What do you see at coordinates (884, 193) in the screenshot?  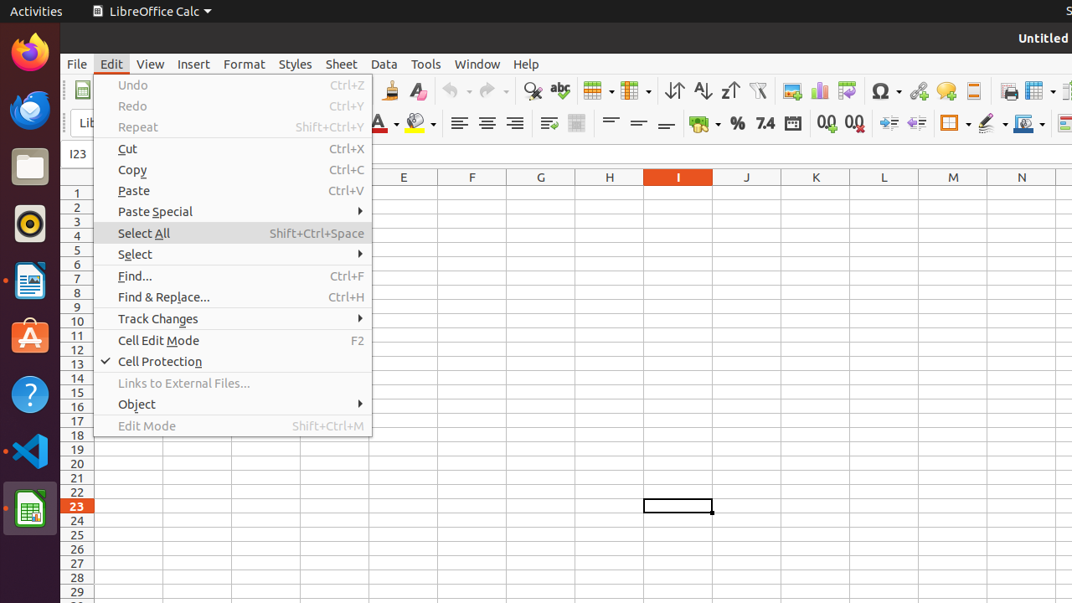 I see `L1` at bounding box center [884, 193].